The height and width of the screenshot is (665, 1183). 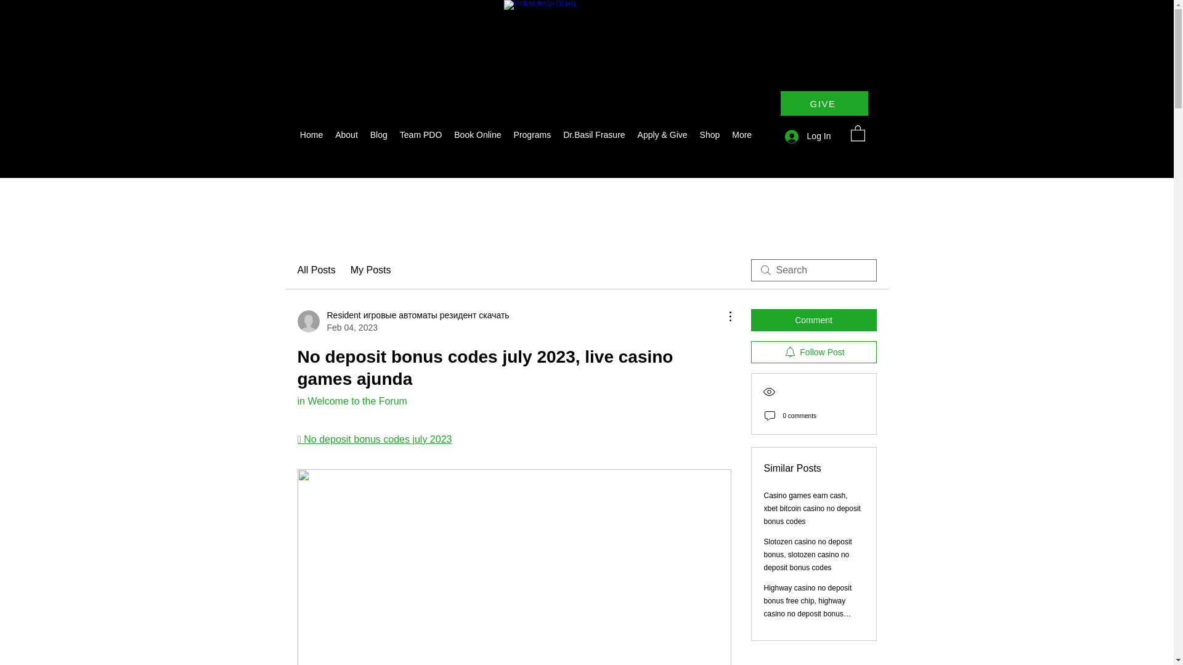 I want to click on About, so click(x=346, y=137).